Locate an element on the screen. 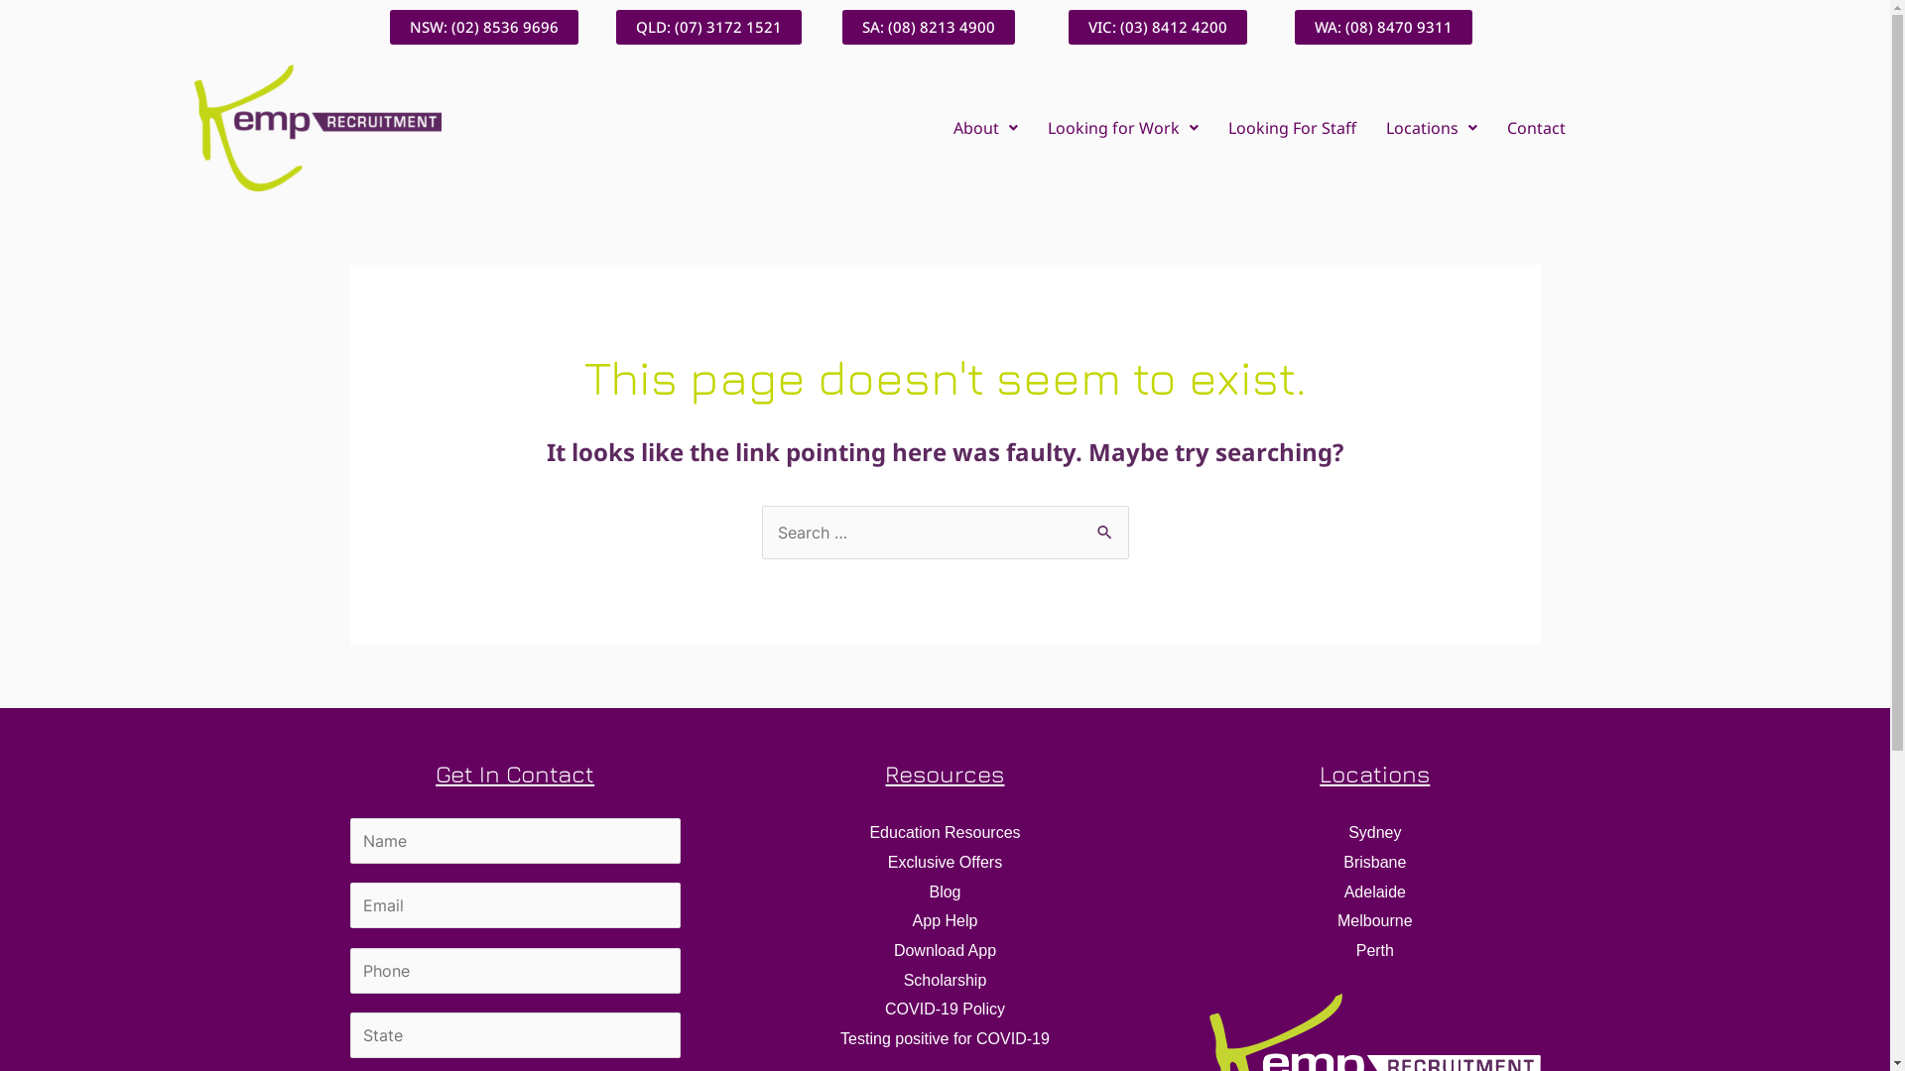 The width and height of the screenshot is (1905, 1071). Adelaide is located at coordinates (1375, 892).